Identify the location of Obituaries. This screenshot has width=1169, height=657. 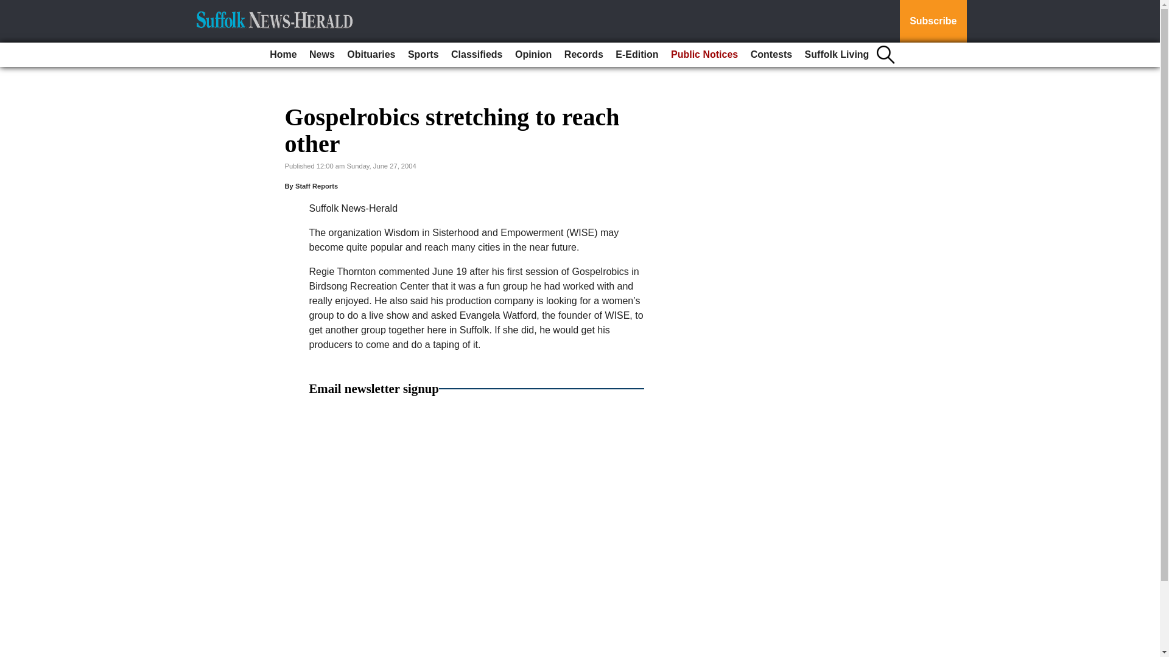
(371, 55).